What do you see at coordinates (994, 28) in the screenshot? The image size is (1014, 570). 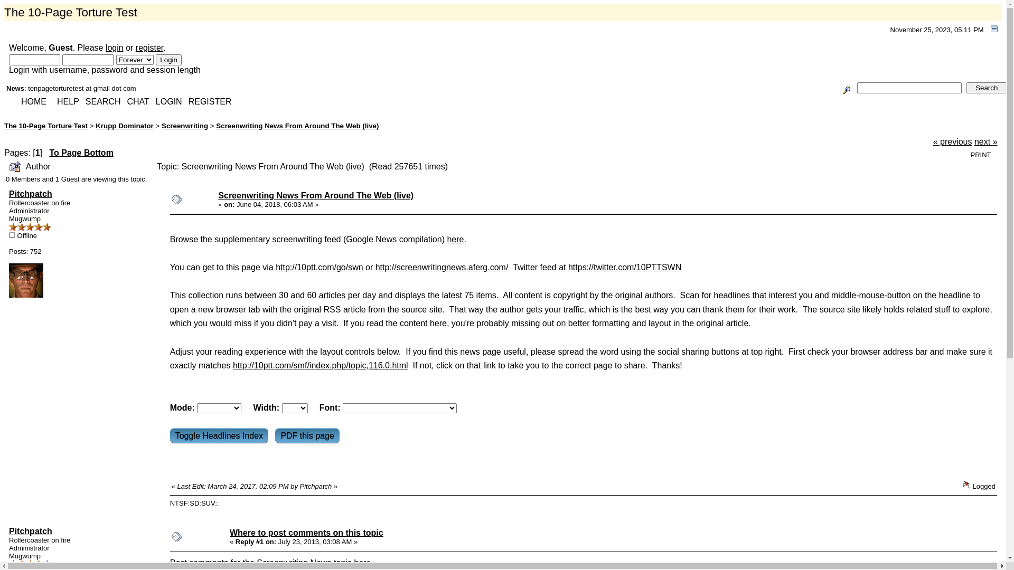 I see `Shrink or expand the header.` at bounding box center [994, 28].